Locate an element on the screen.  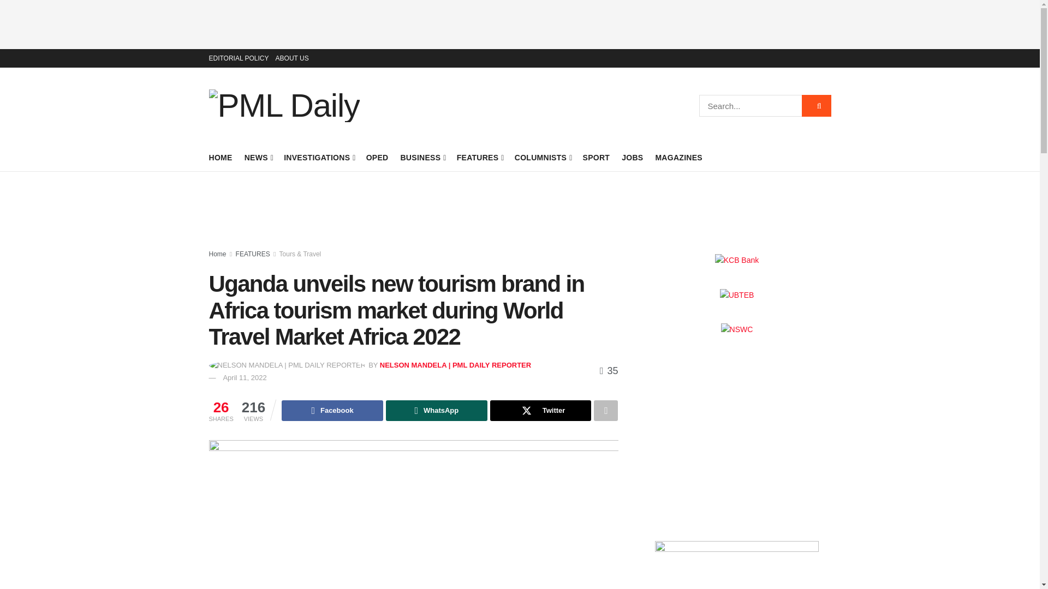
FEATURES is located at coordinates (480, 158).